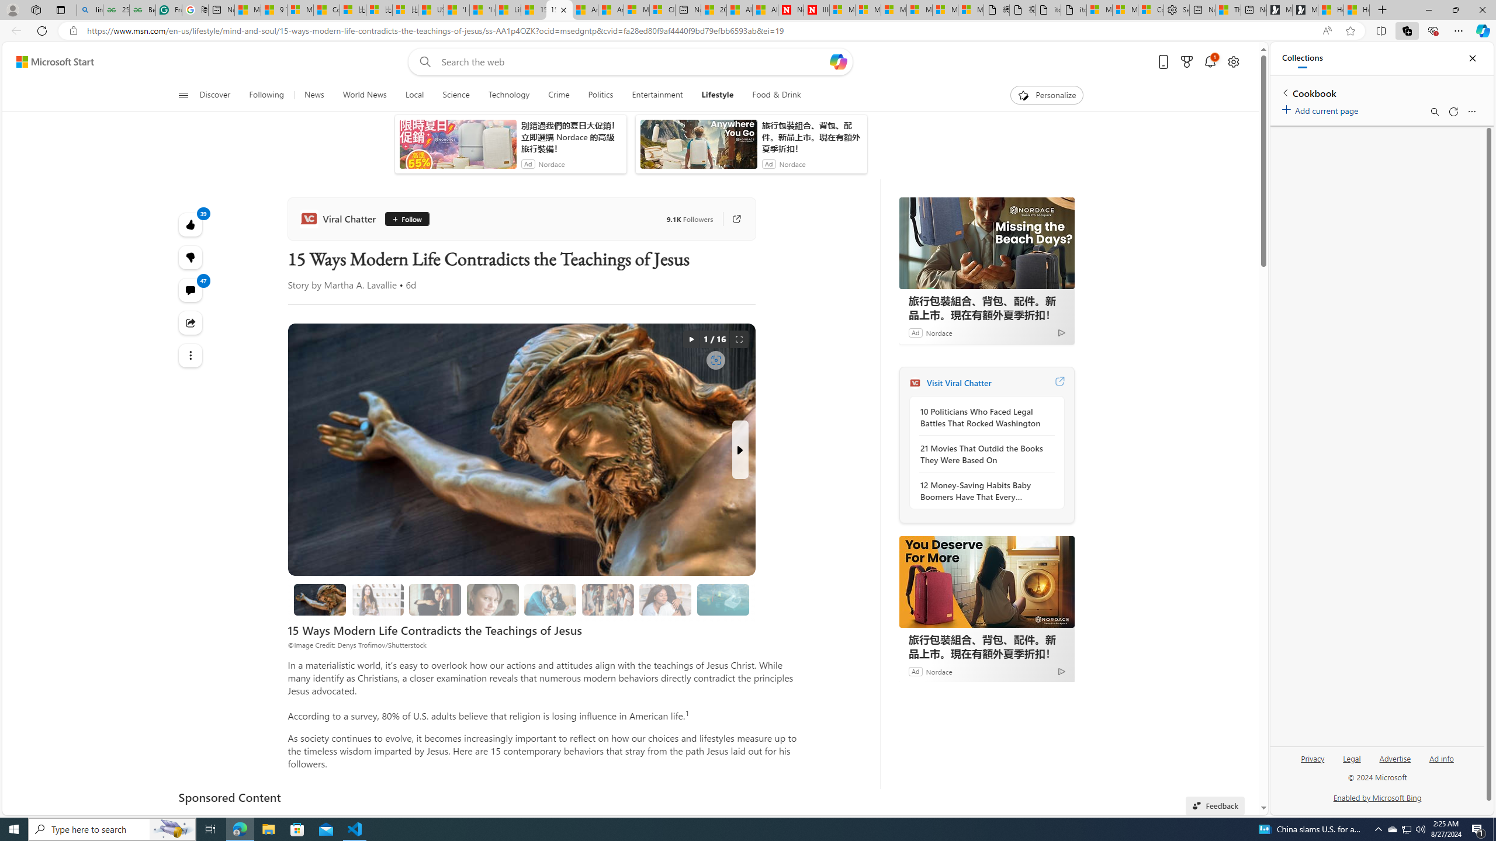  I want to click on Consumer Health Data Privacy Policy, so click(1150, 10).